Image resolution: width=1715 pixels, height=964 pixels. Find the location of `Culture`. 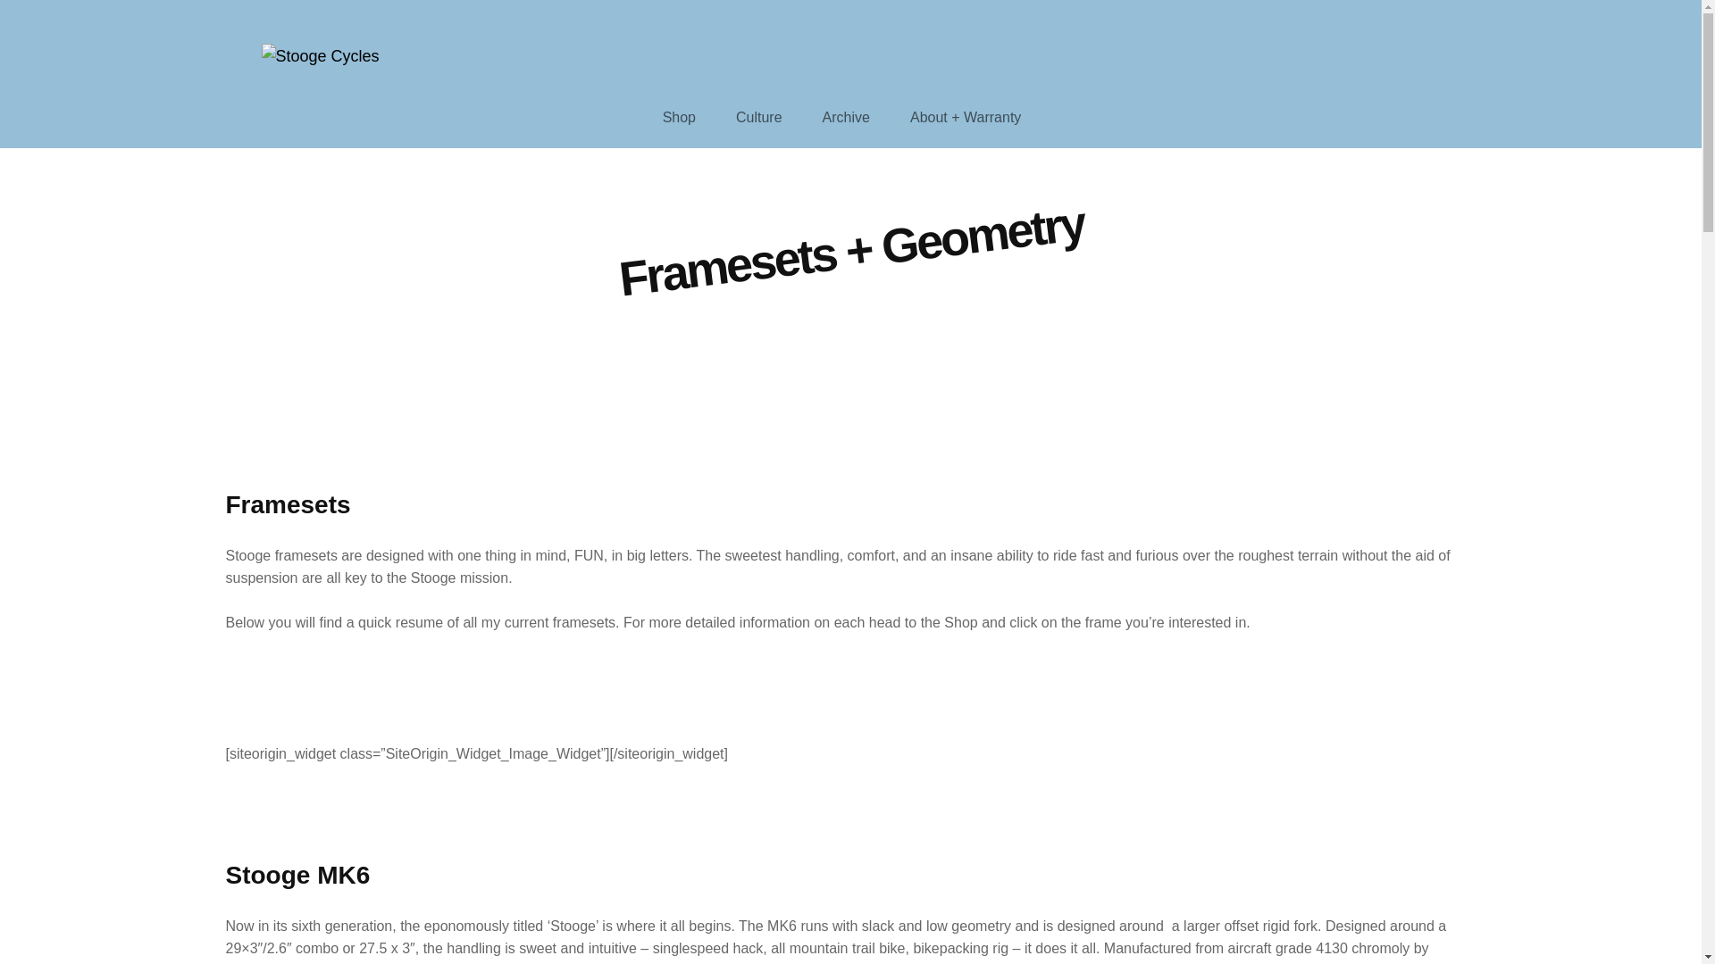

Culture is located at coordinates (759, 118).